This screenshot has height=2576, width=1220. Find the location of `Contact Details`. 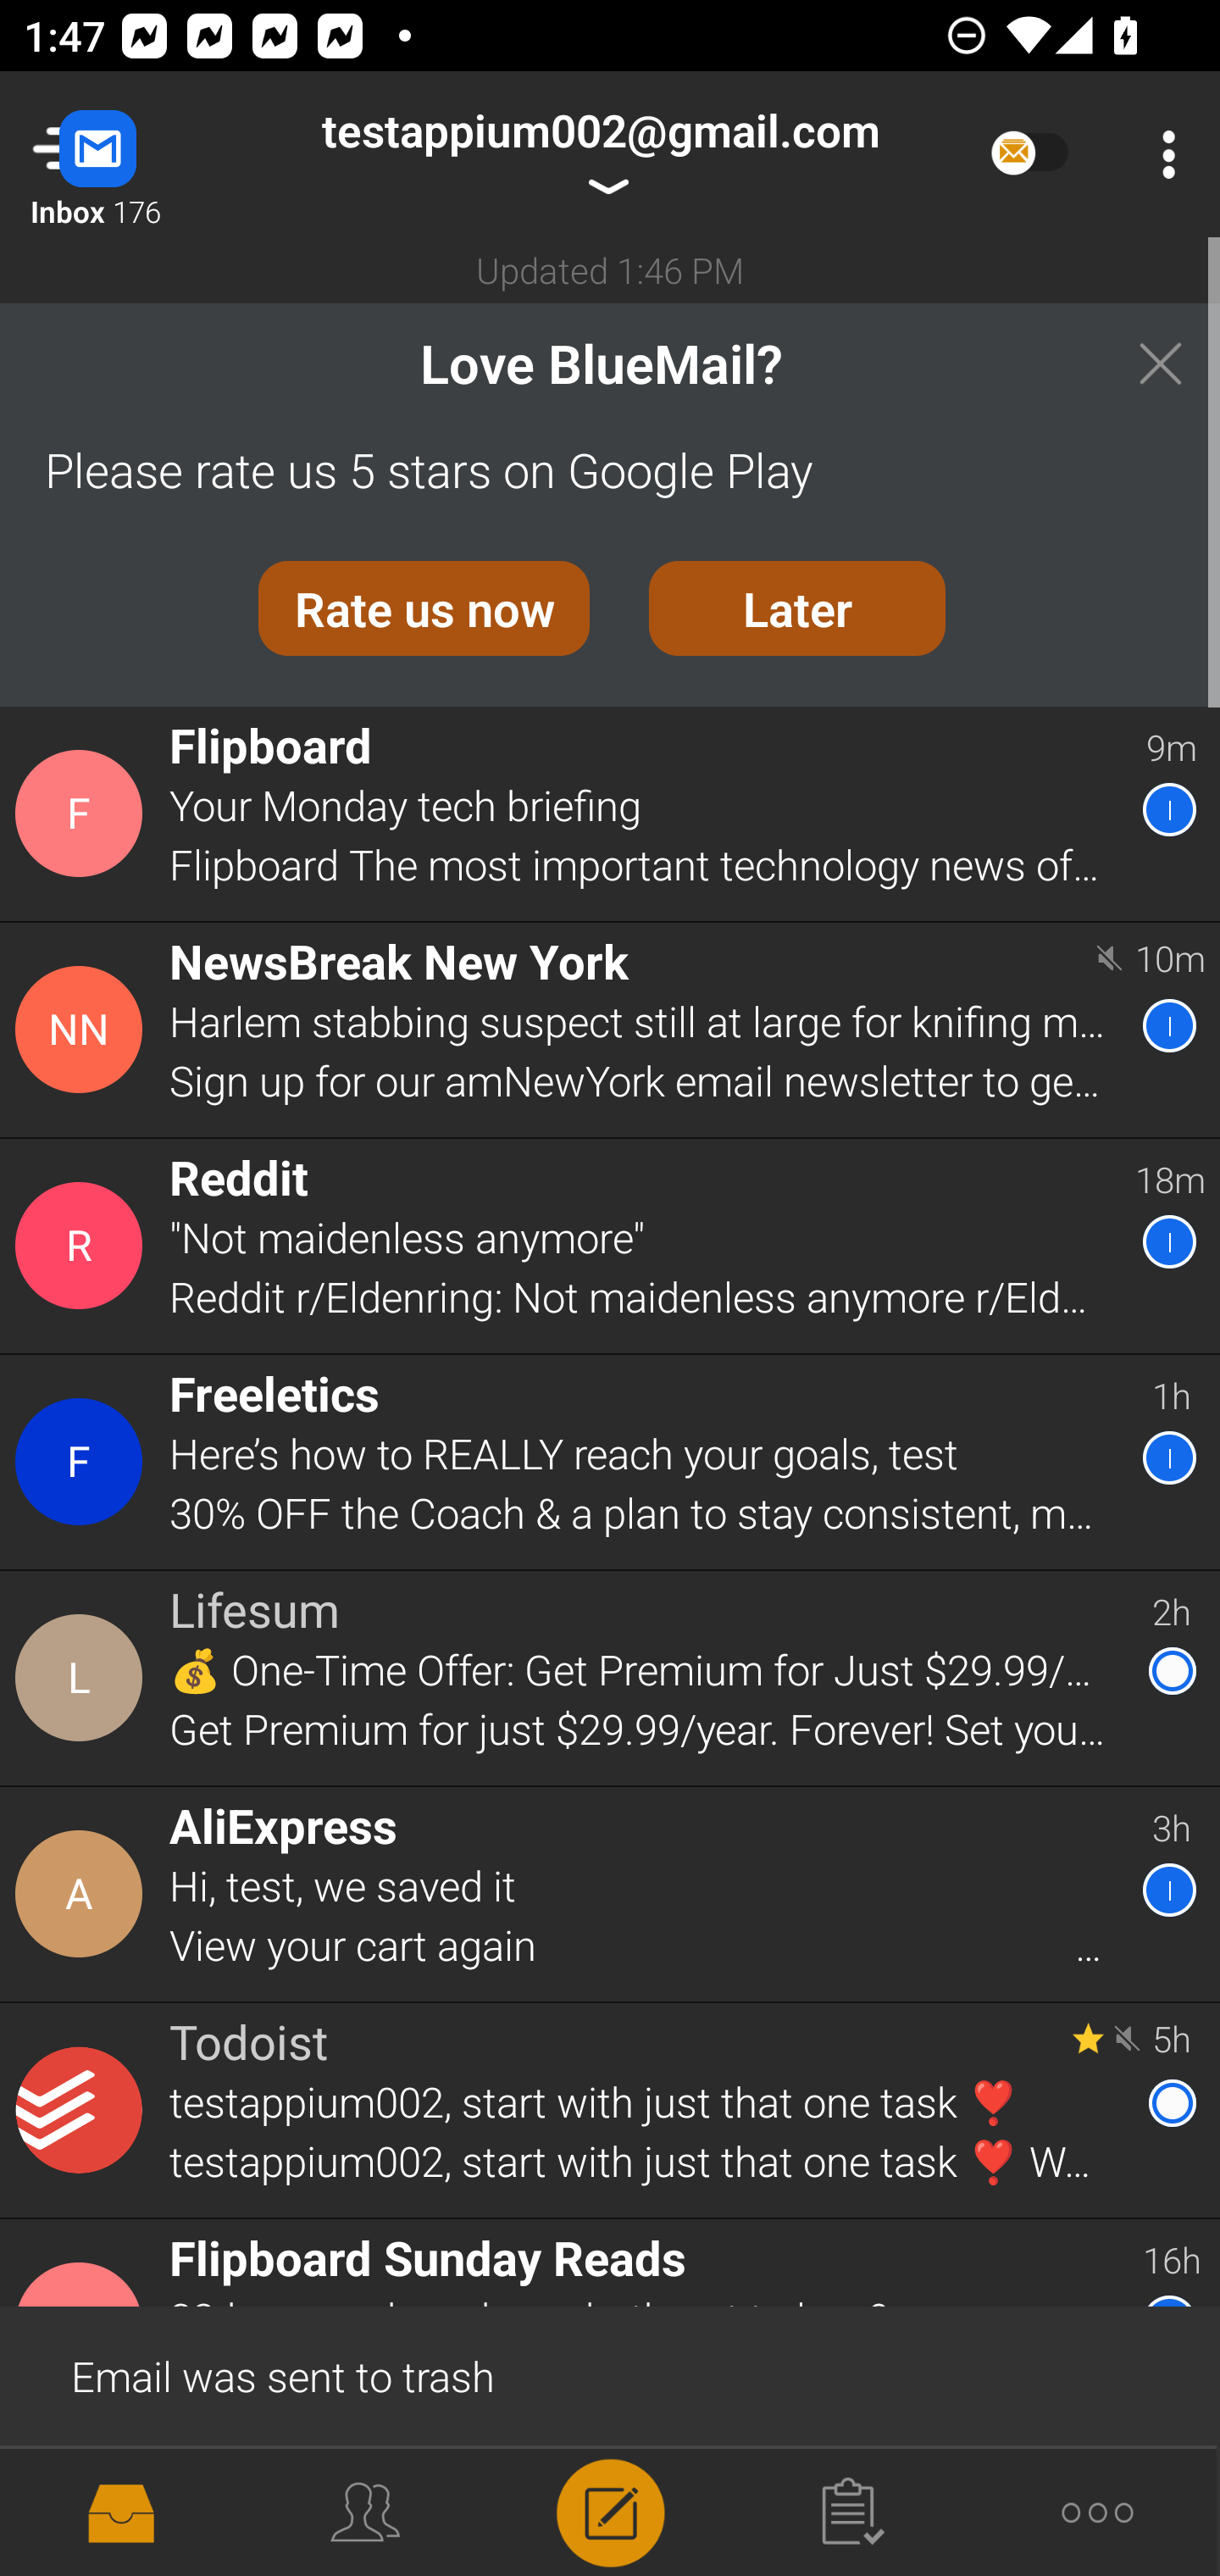

Contact Details is located at coordinates (83, 2111).